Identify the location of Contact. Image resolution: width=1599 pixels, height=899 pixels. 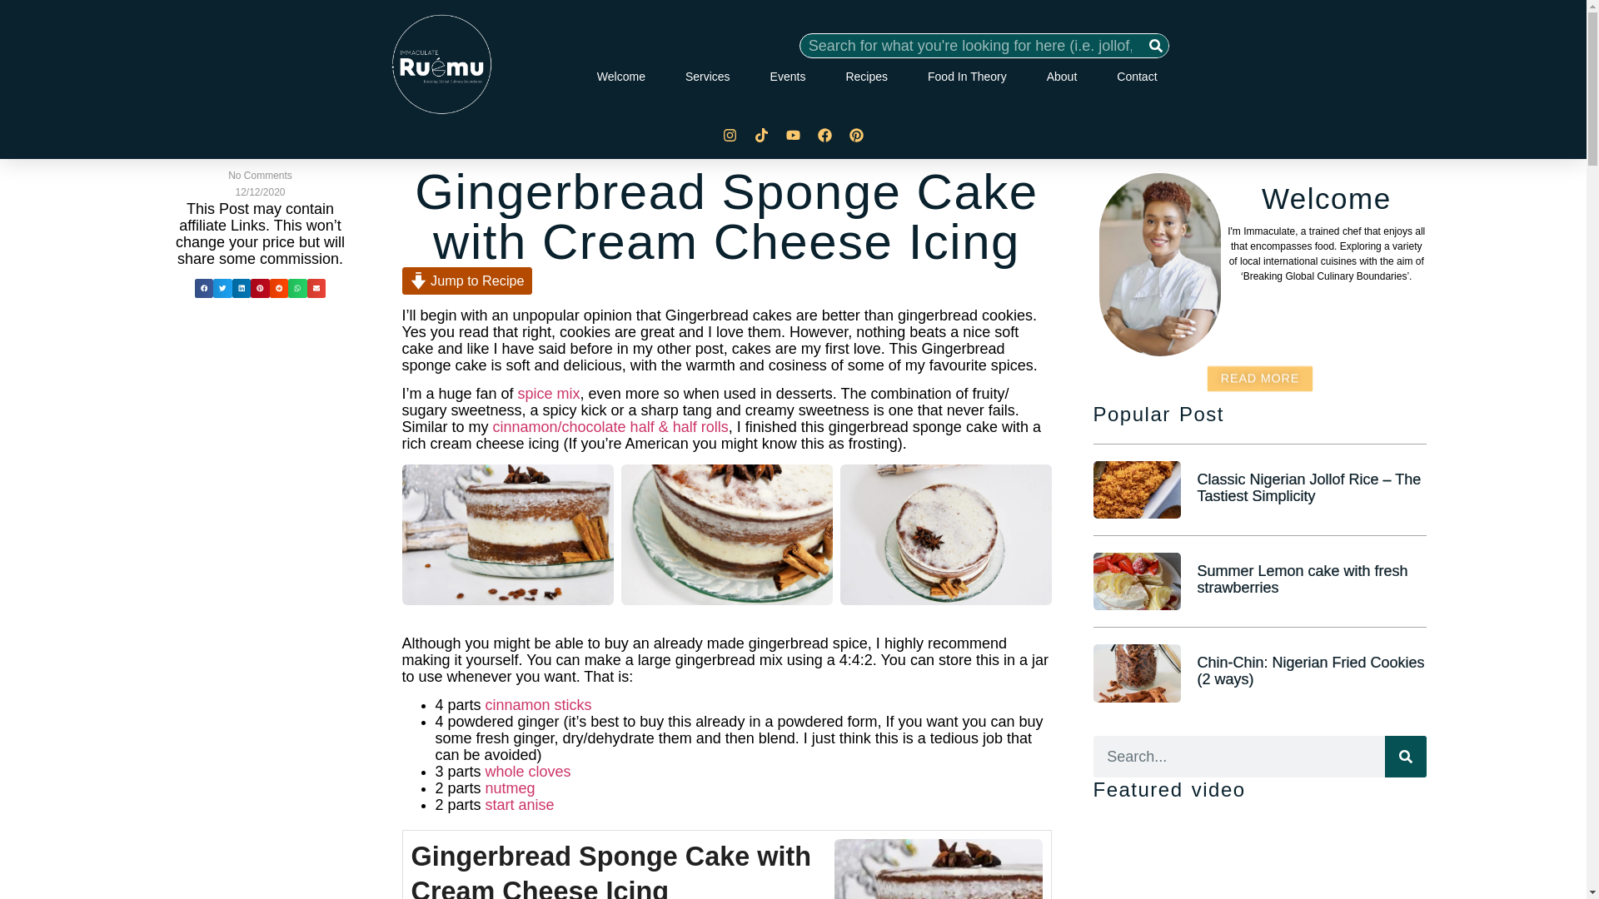
(1136, 77).